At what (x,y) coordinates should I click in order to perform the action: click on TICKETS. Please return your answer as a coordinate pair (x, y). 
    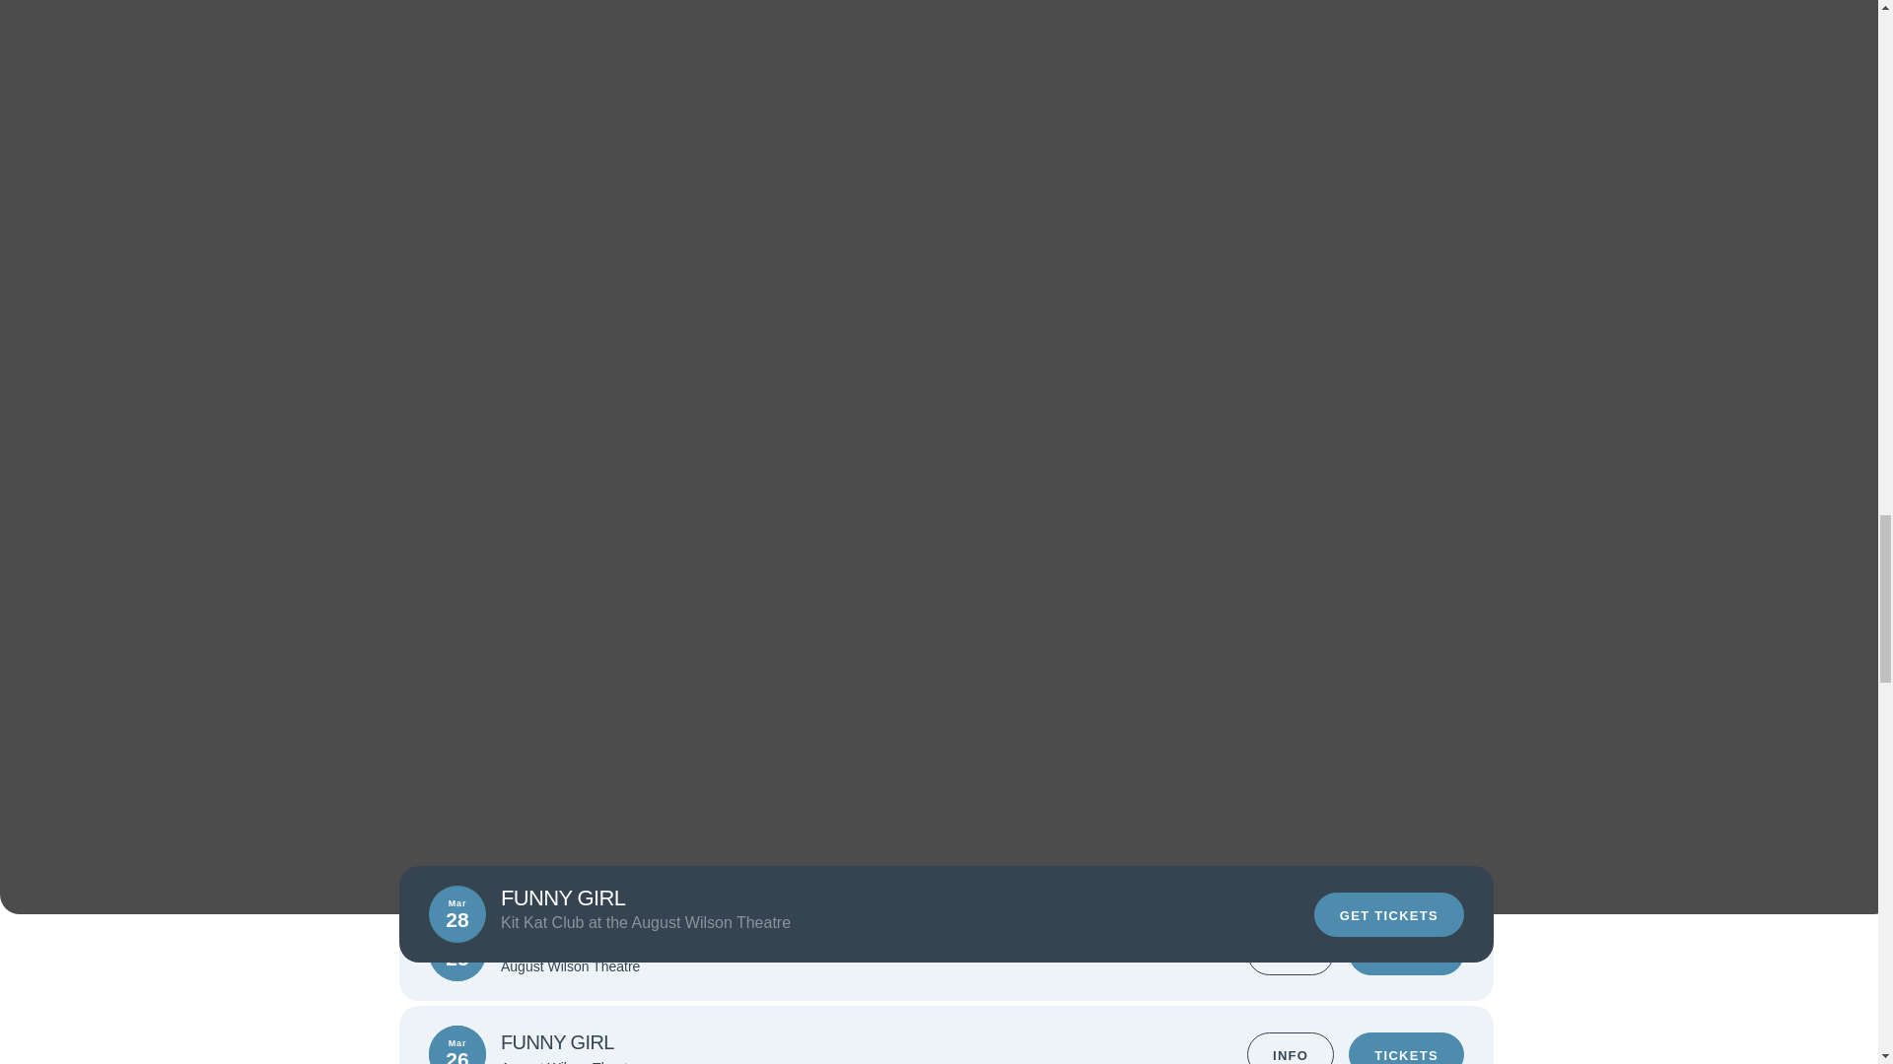
    Looking at the image, I should click on (1406, 952).